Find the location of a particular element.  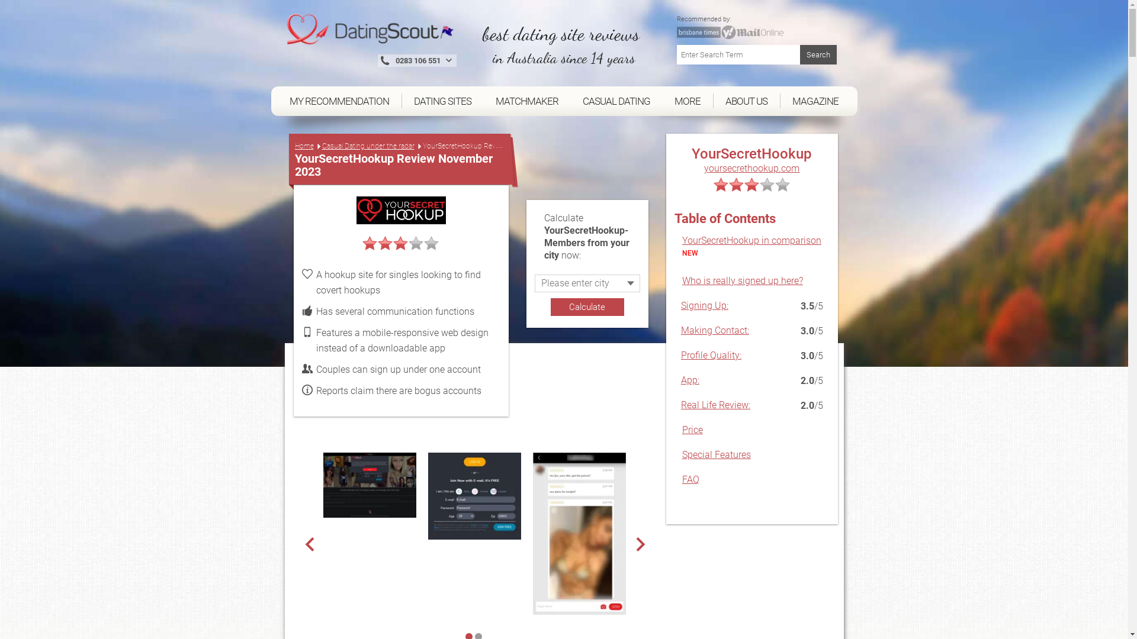

Casual Dating under the radar is located at coordinates (368, 147).